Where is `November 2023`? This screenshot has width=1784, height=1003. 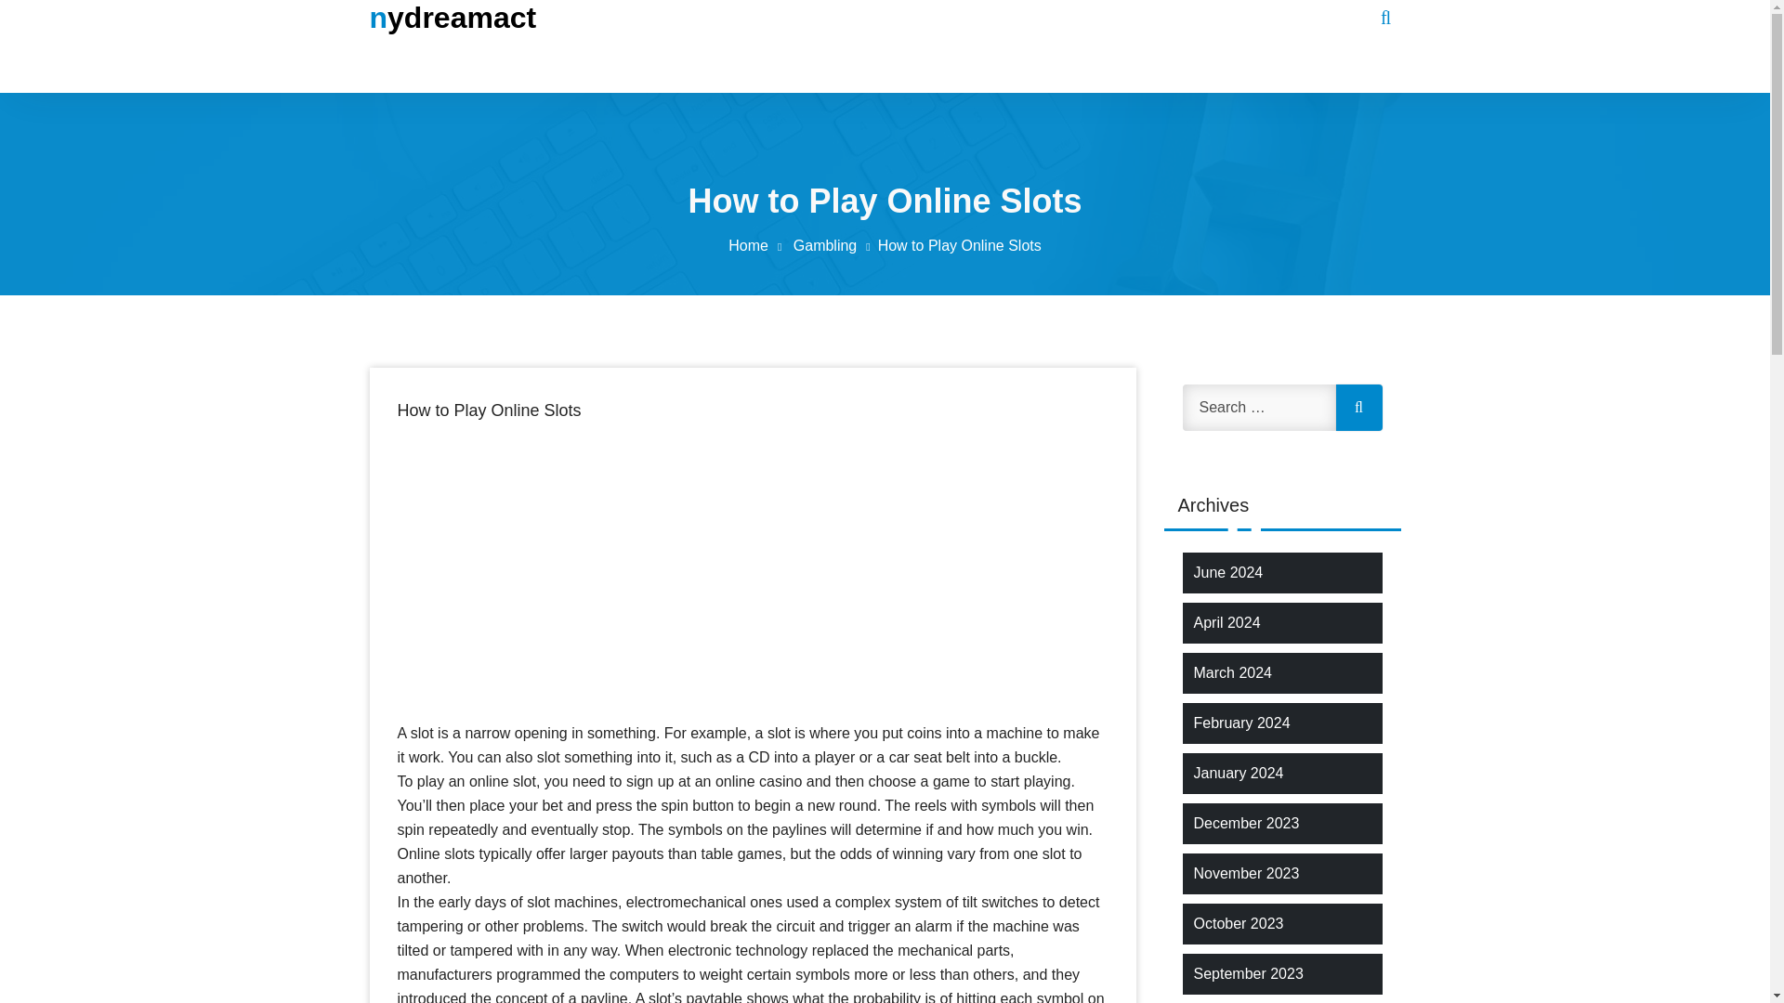 November 2023 is located at coordinates (1245, 873).